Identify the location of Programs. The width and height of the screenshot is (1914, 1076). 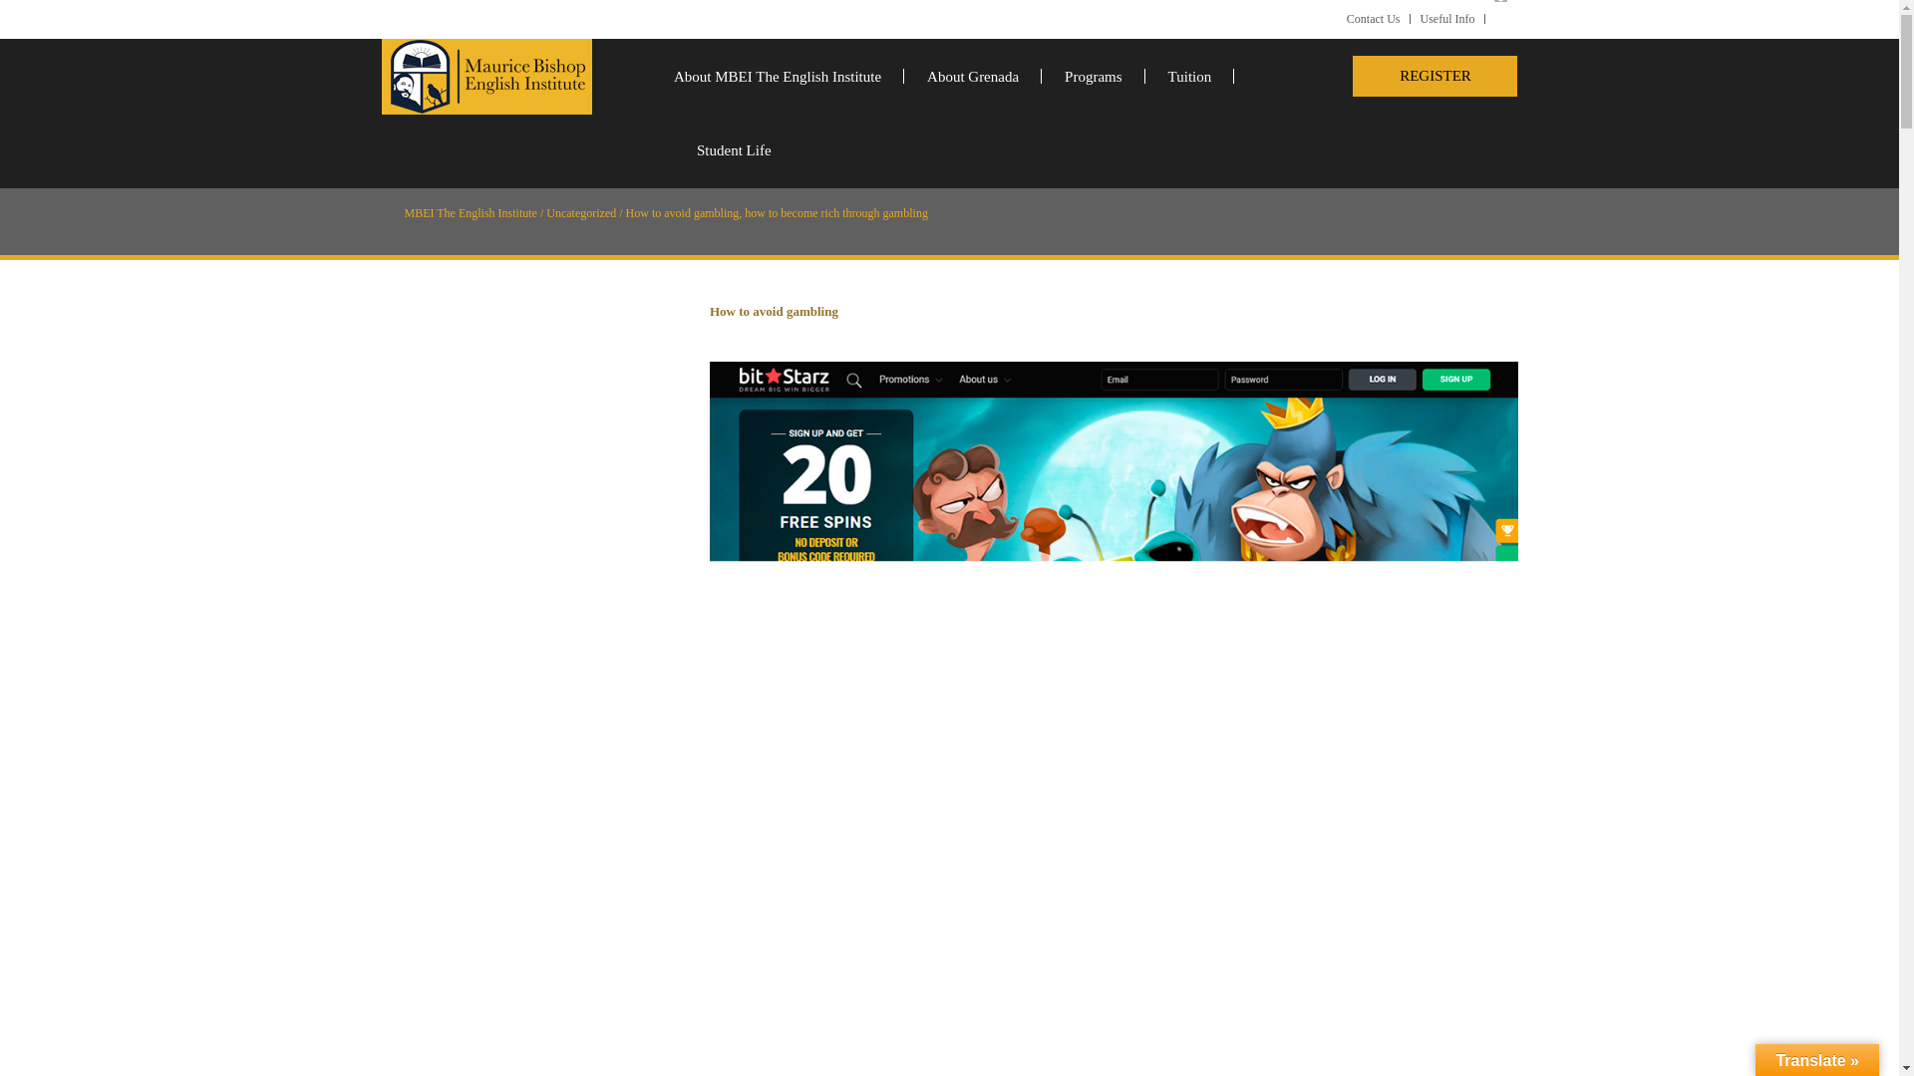
(1093, 76).